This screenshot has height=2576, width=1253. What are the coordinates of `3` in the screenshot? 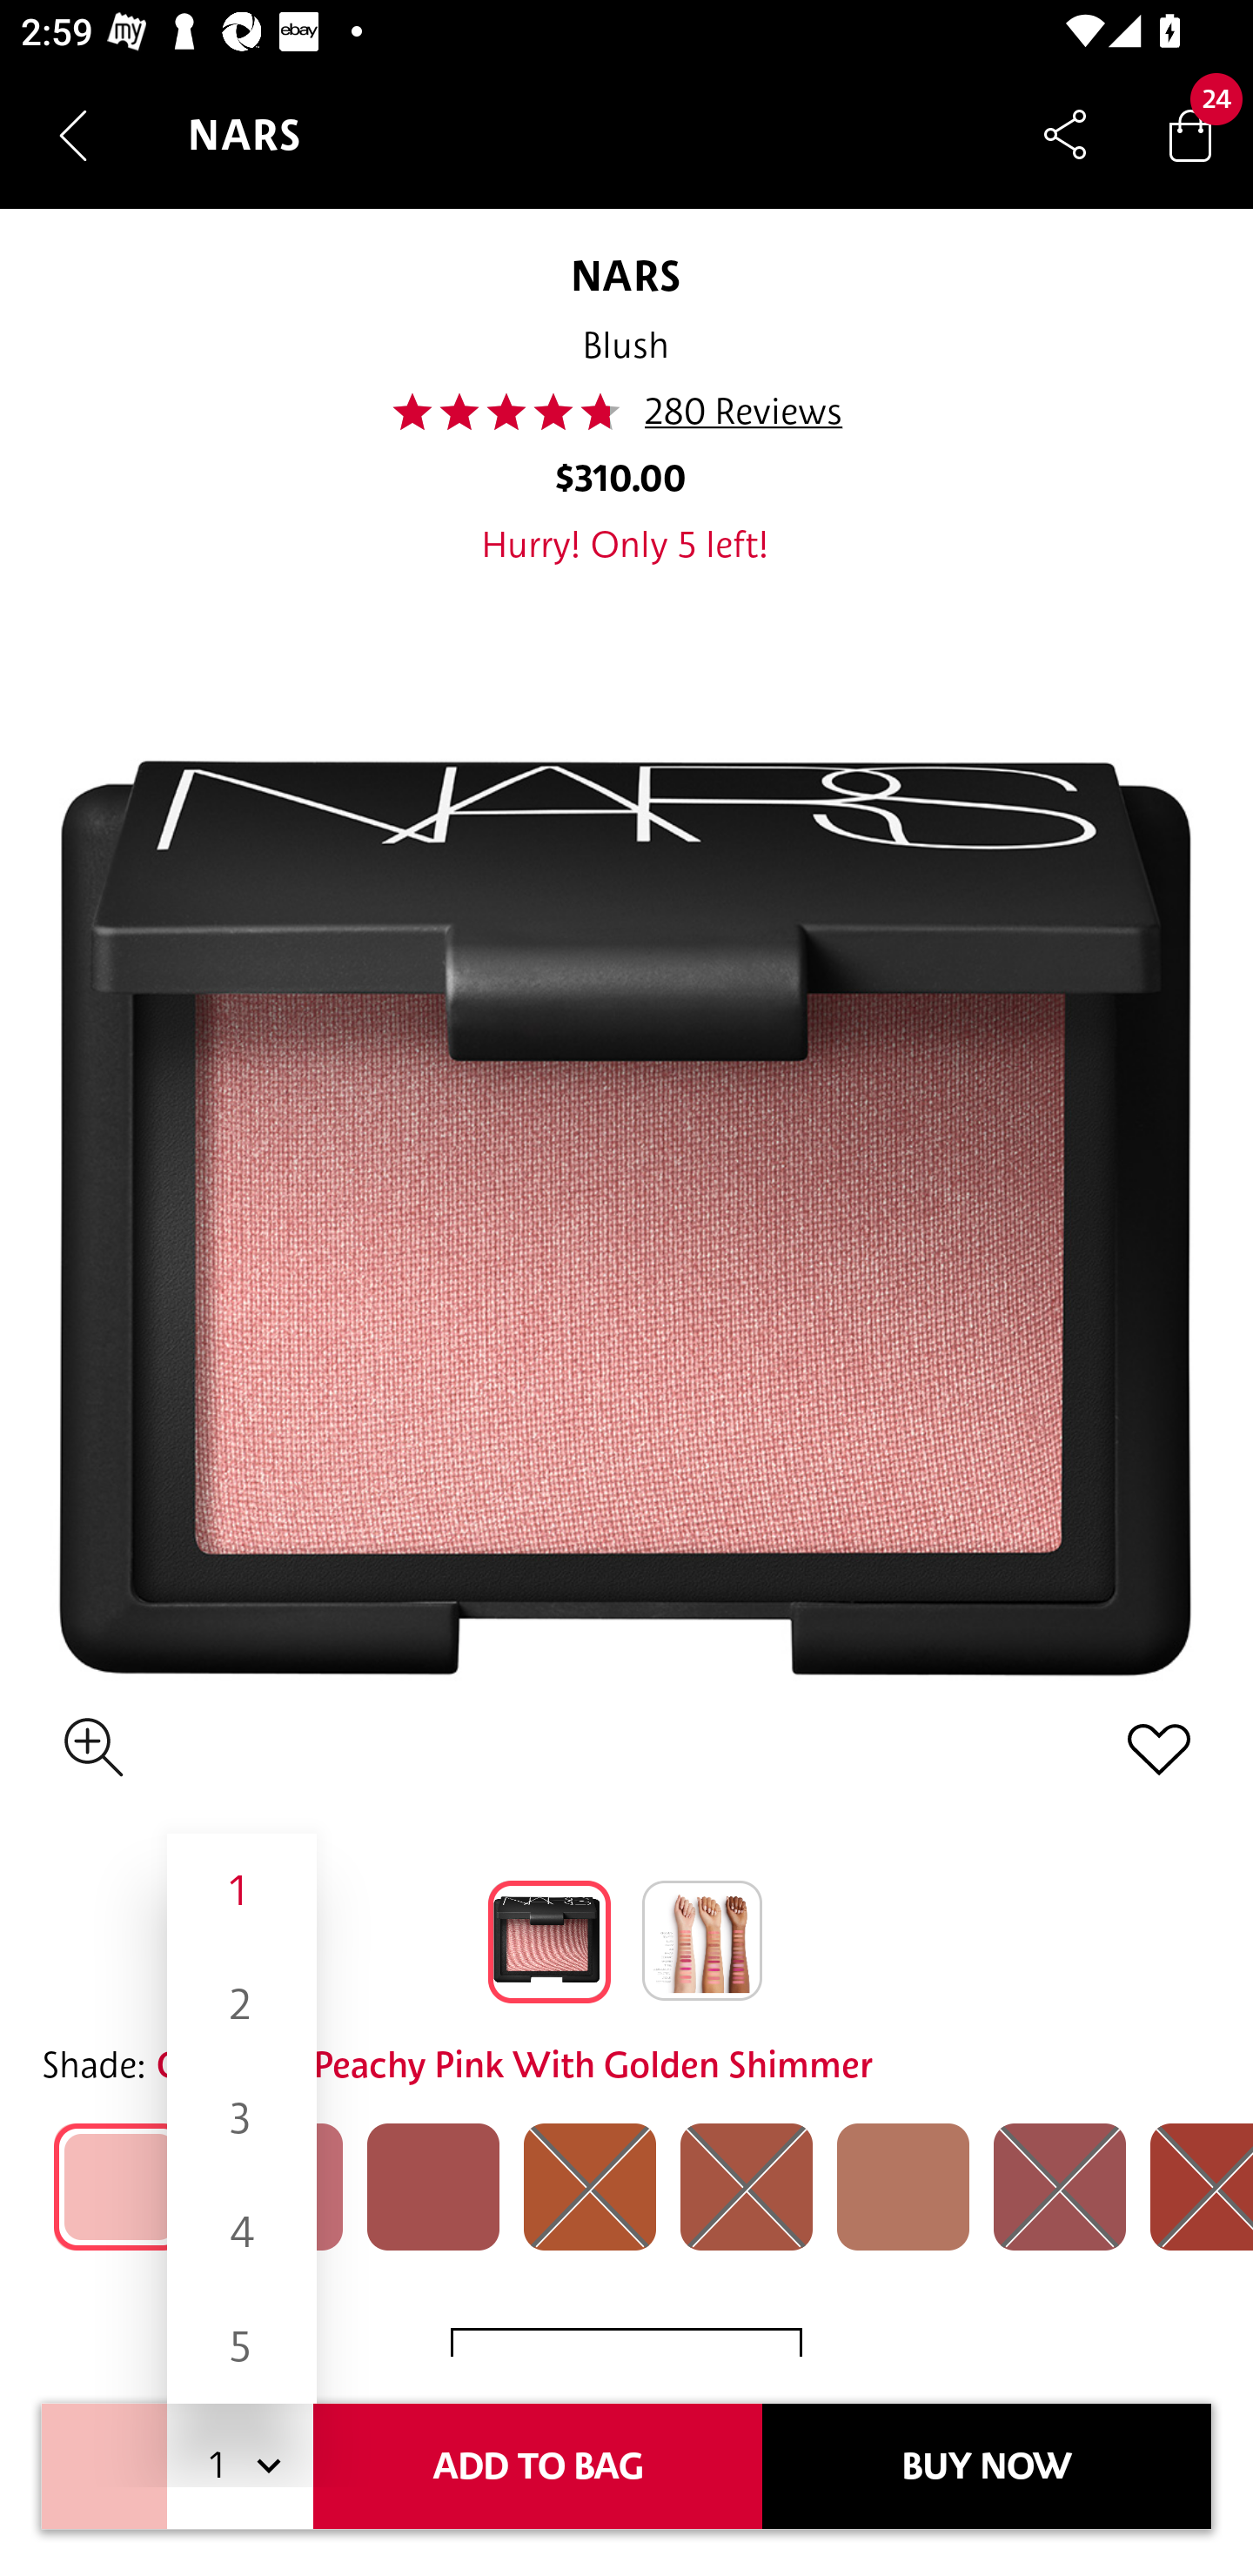 It's located at (242, 2118).